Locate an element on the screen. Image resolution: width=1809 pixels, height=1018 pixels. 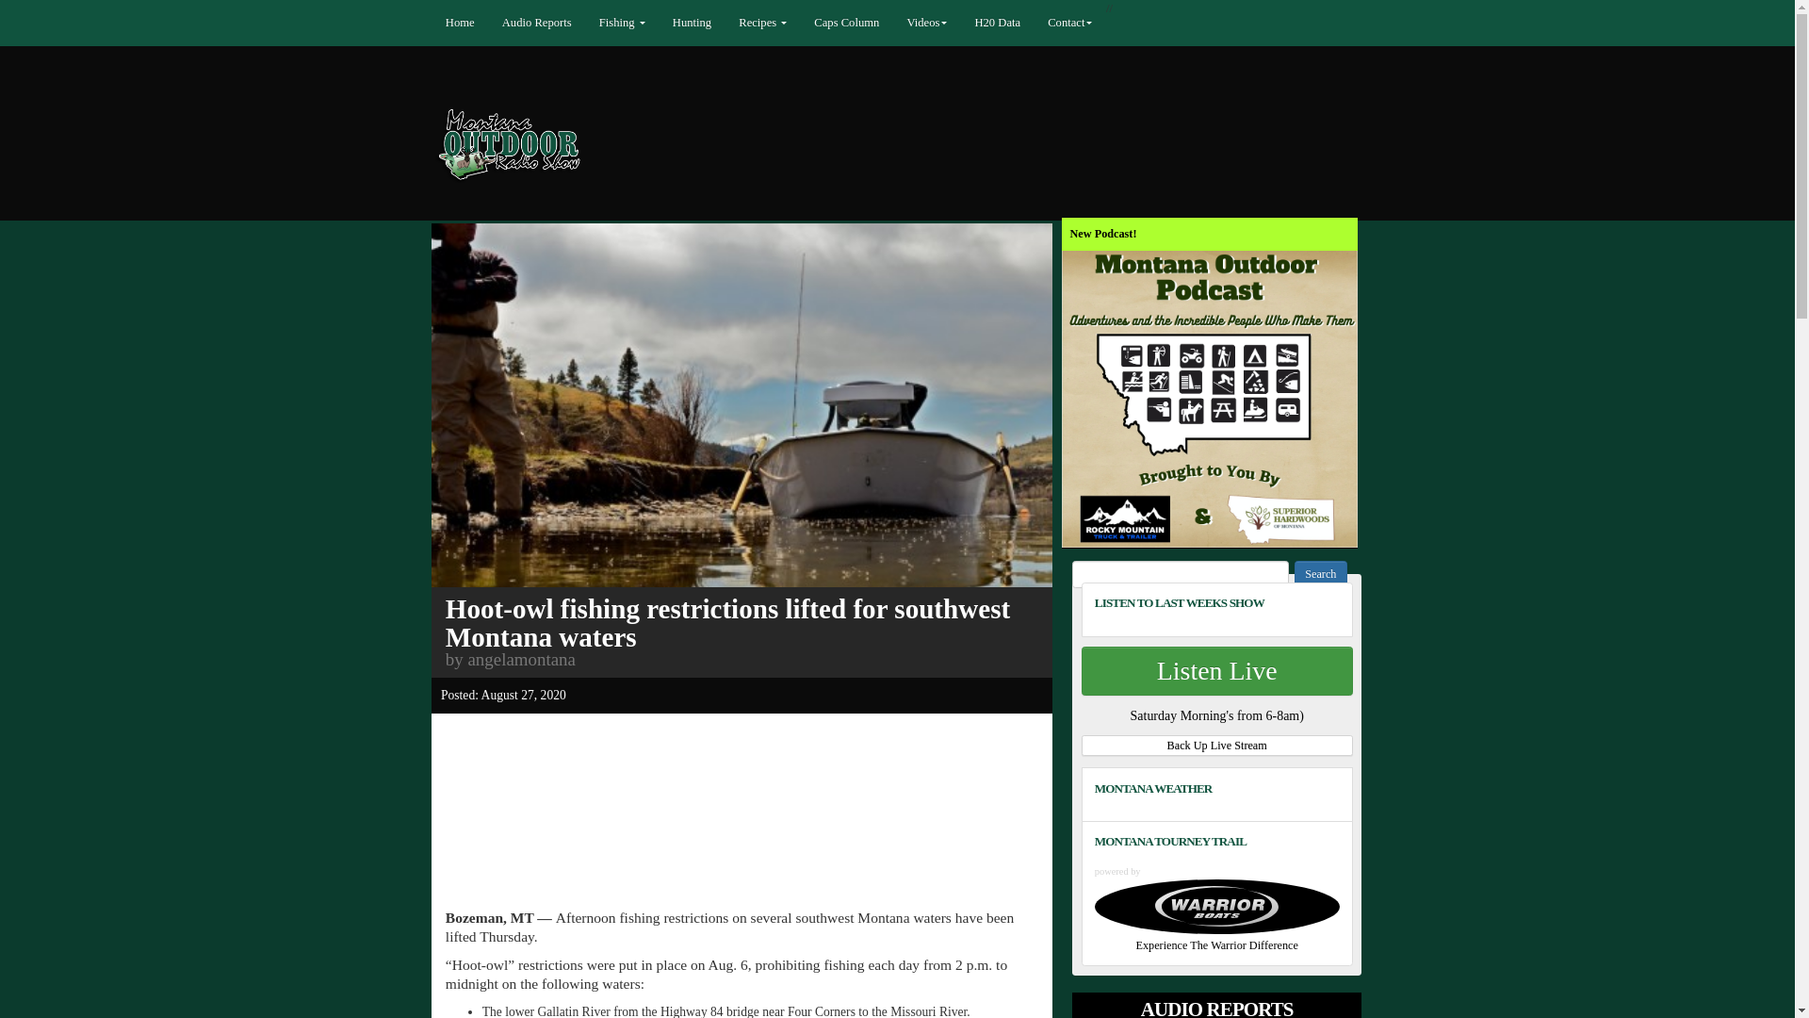
Caps Column is located at coordinates (872, 23).